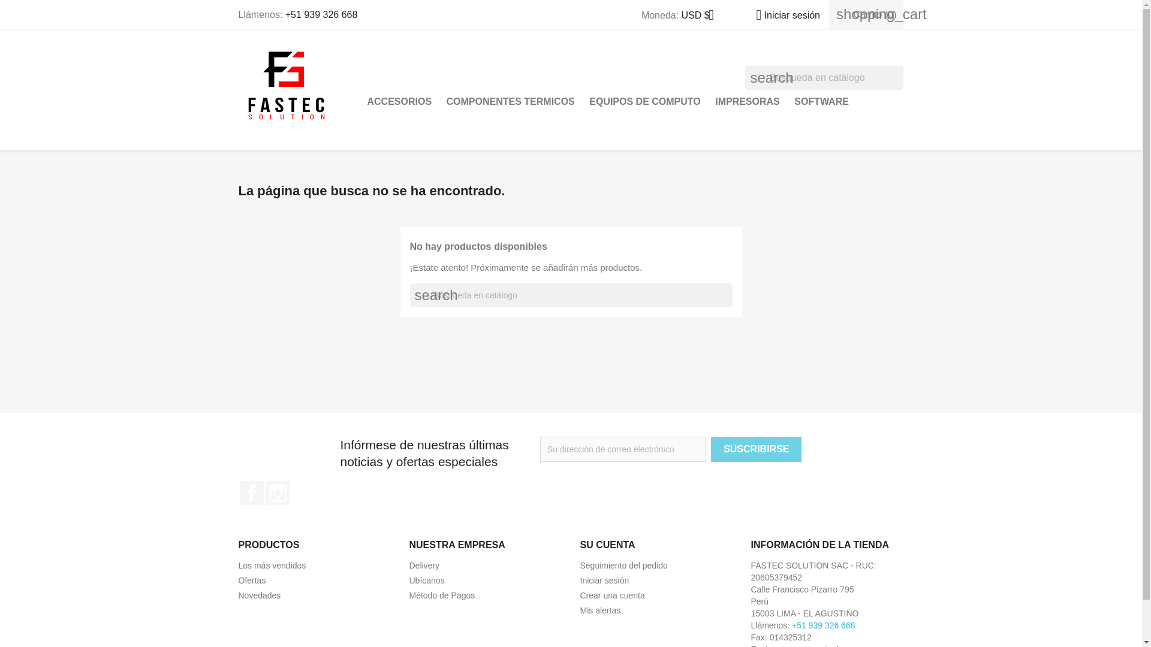  What do you see at coordinates (259, 595) in the screenshot?
I see `Novedades` at bounding box center [259, 595].